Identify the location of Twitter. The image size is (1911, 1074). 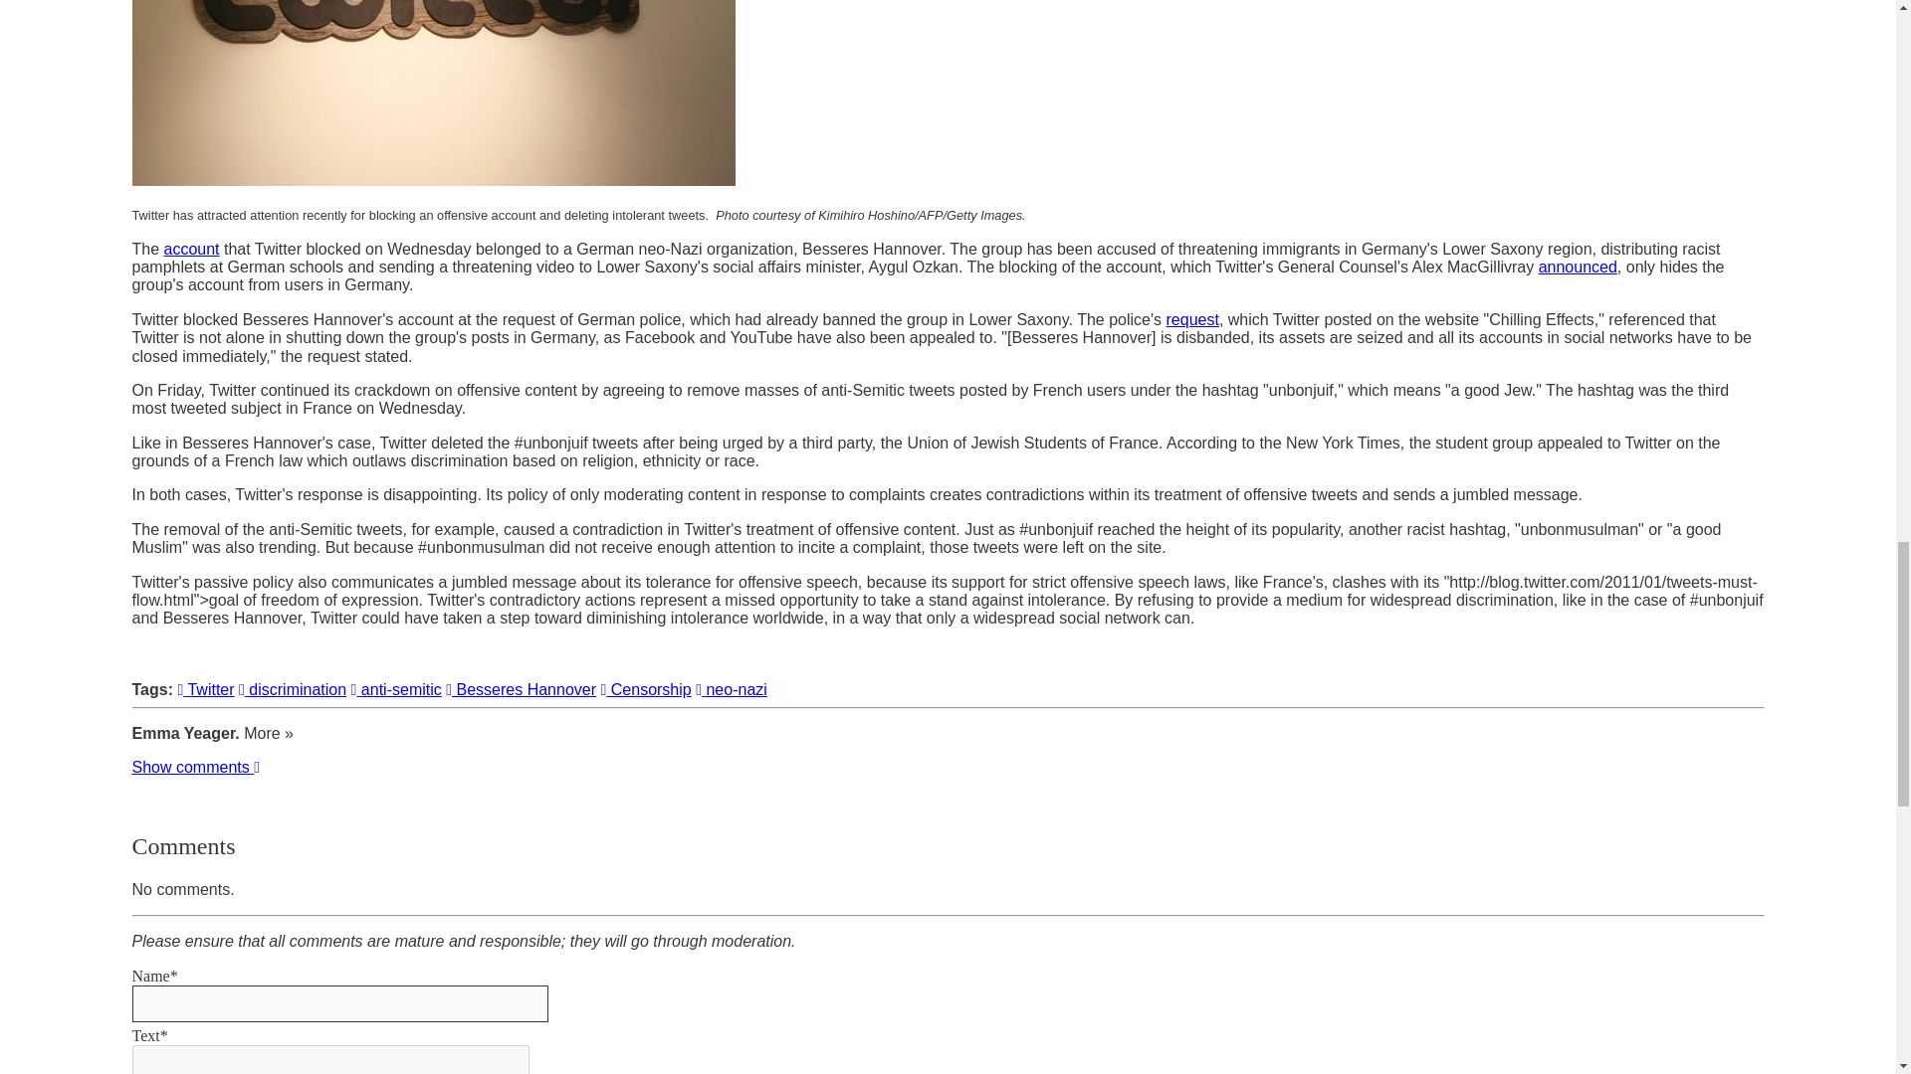
(205, 689).